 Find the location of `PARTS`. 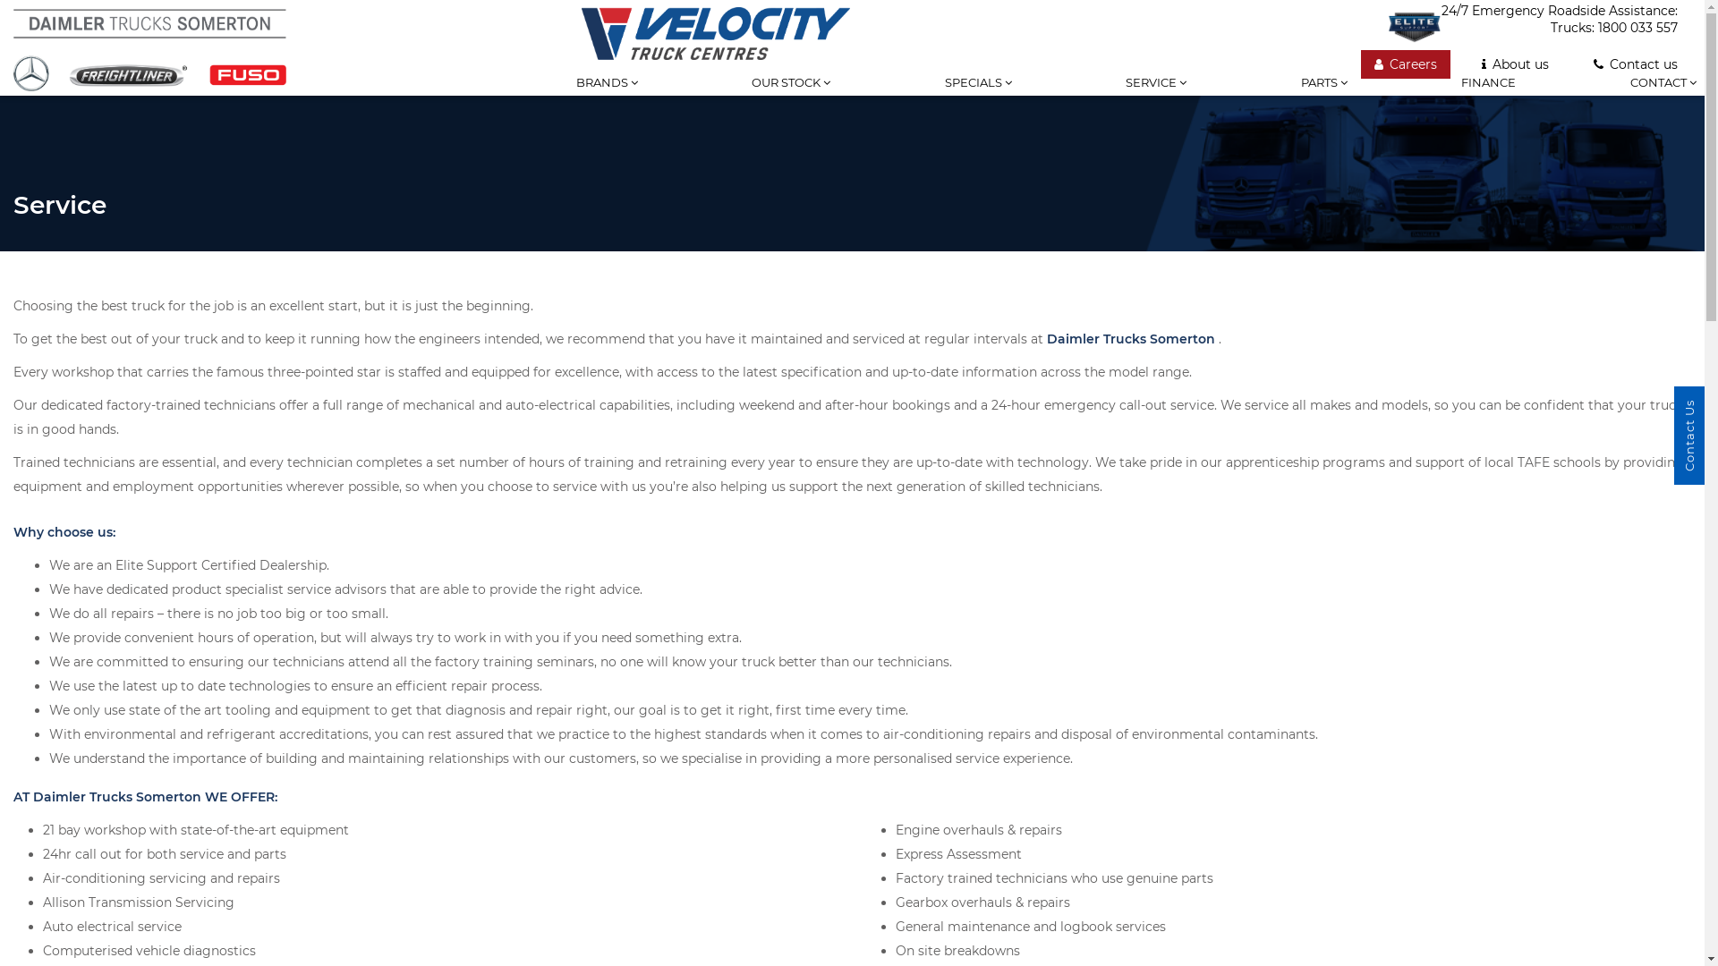

PARTS is located at coordinates (1324, 96).